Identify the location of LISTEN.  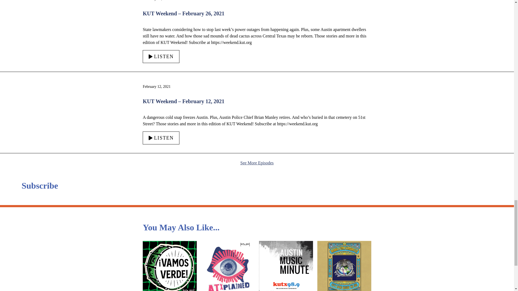
(161, 138).